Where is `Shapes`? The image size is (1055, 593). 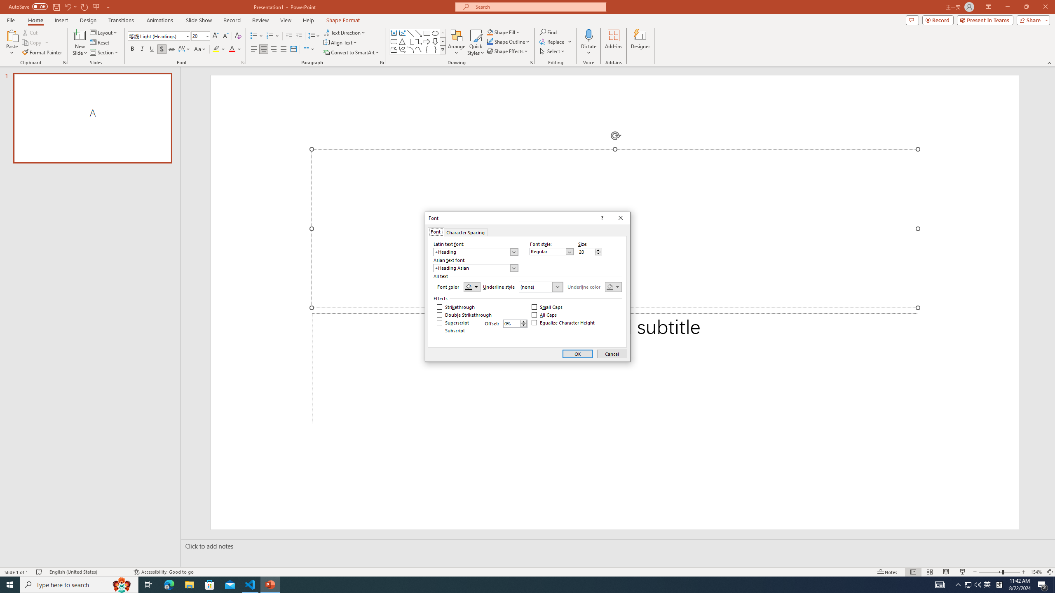
Shapes is located at coordinates (443, 49).